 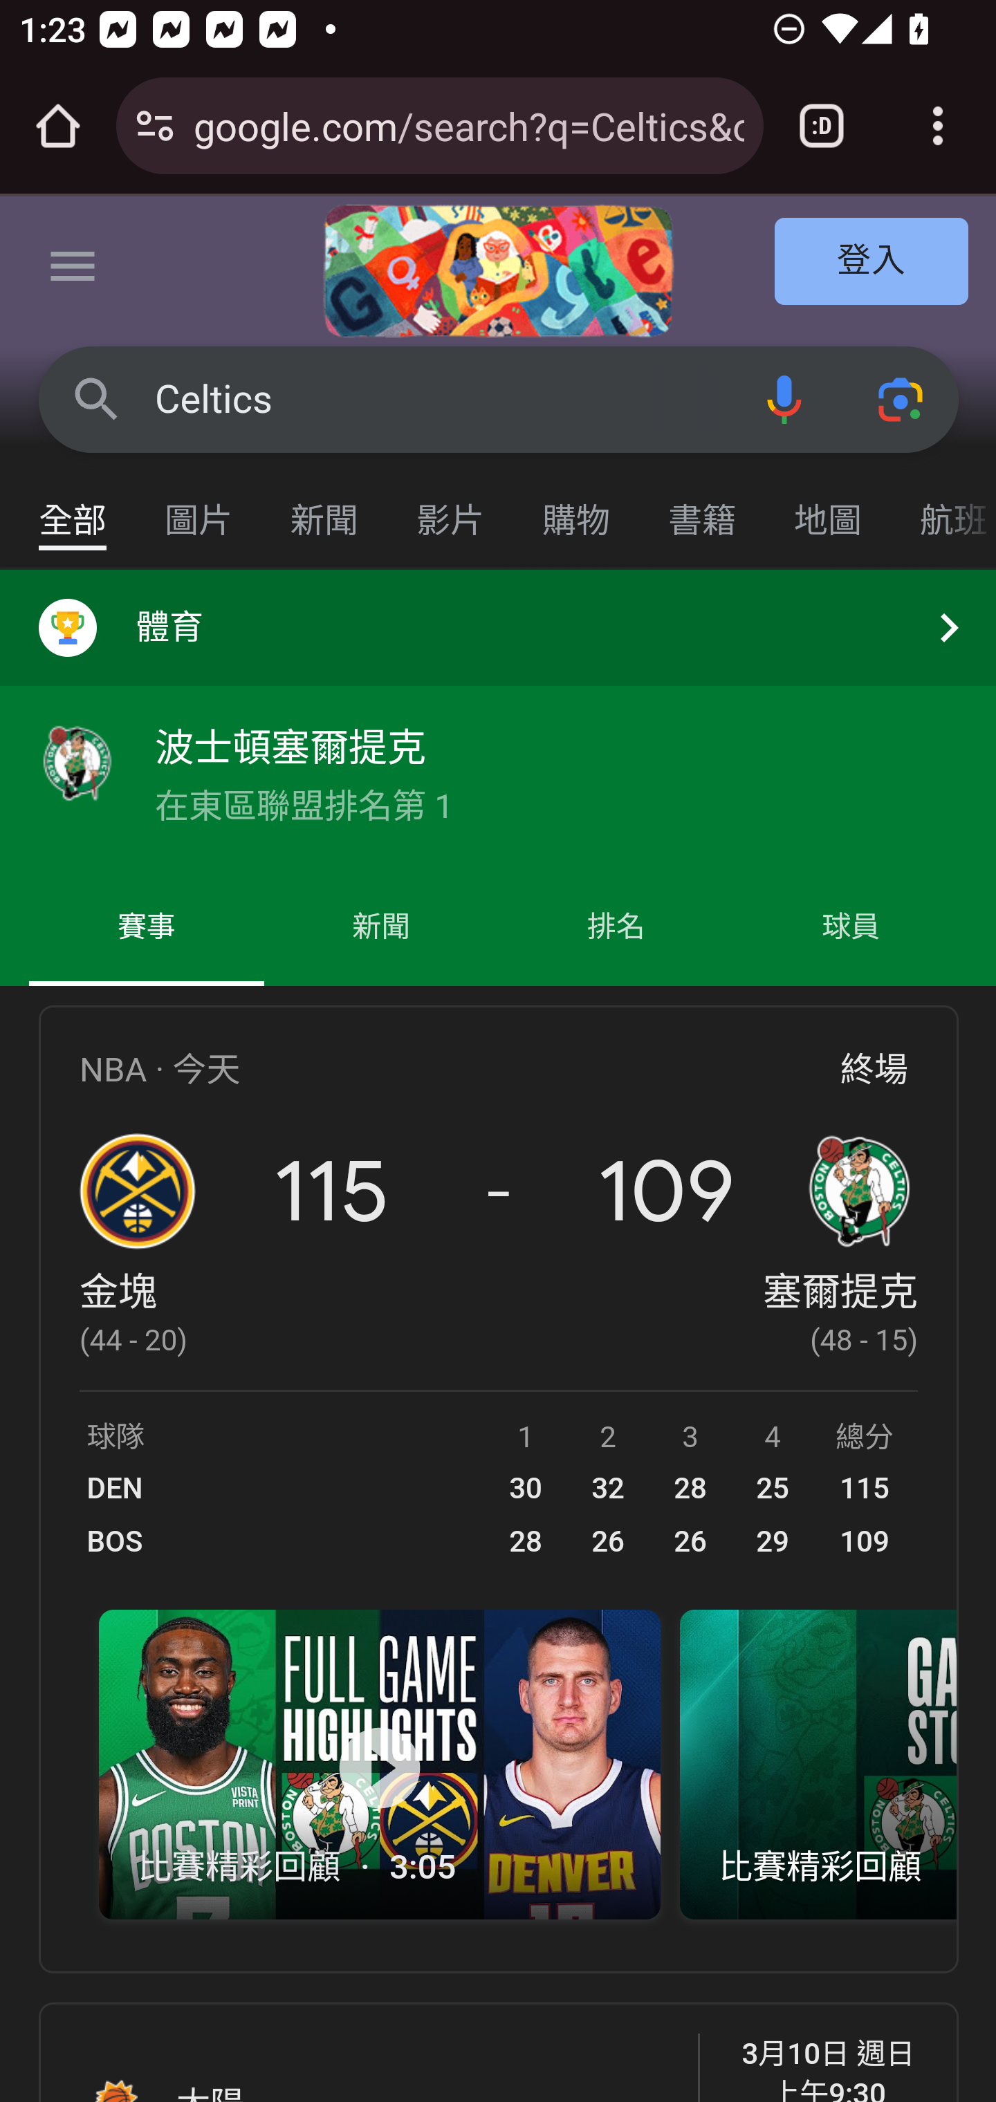 I want to click on Google 搜尋, so click(x=97, y=398).